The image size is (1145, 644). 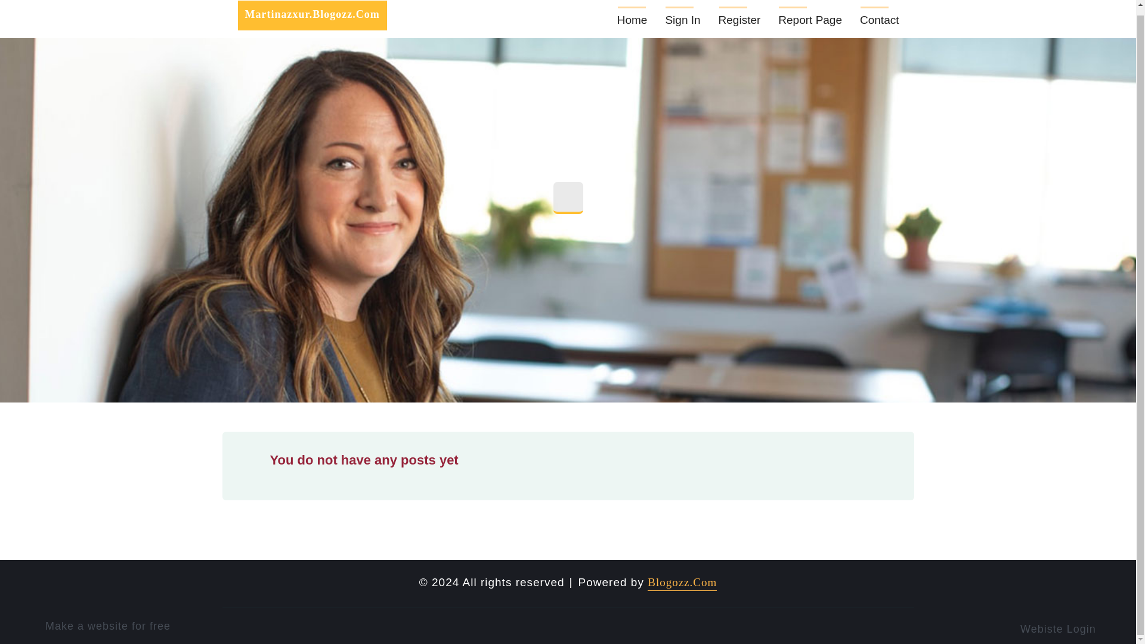 I want to click on Register, so click(x=739, y=19).